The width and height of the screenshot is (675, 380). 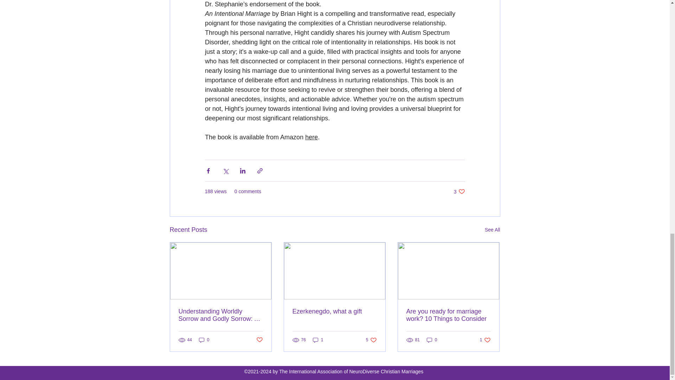 I want to click on 1, so click(x=318, y=340).